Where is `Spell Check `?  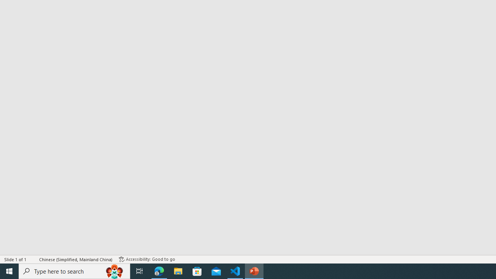 Spell Check  is located at coordinates (33, 259).